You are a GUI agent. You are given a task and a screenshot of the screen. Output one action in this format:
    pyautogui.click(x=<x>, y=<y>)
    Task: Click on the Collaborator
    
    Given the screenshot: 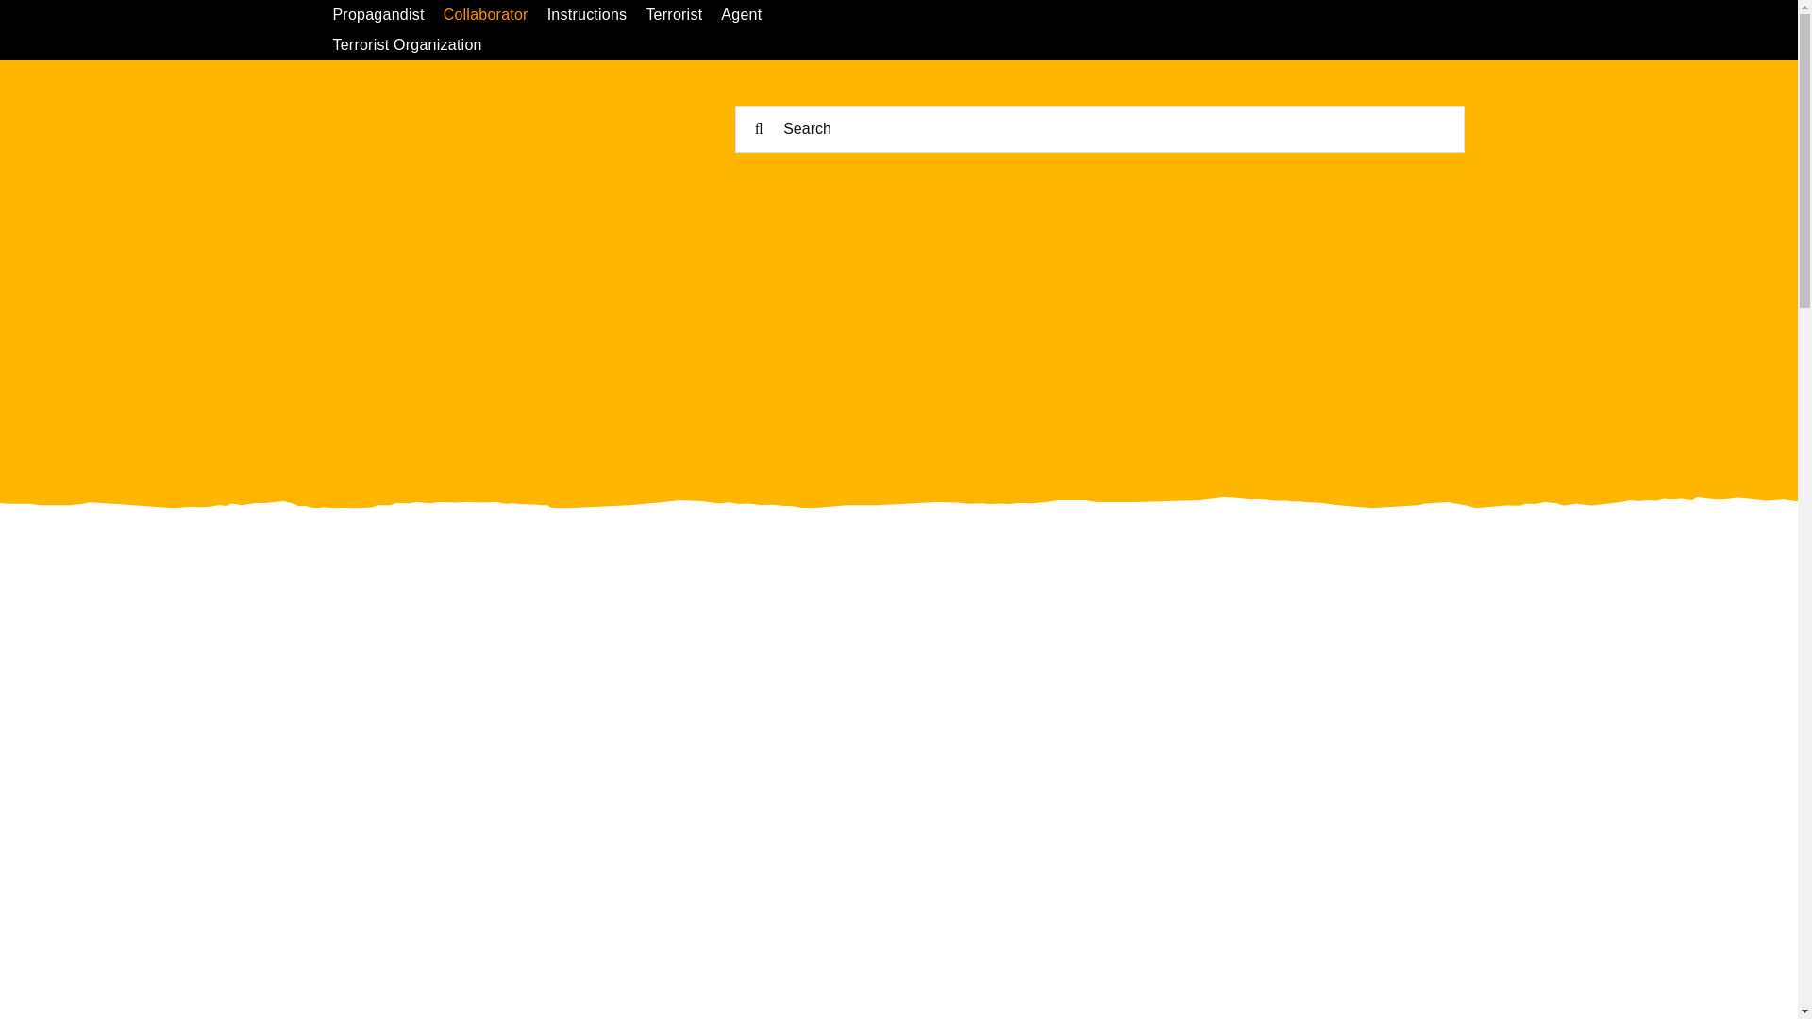 What is the action you would take?
    pyautogui.click(x=495, y=15)
    